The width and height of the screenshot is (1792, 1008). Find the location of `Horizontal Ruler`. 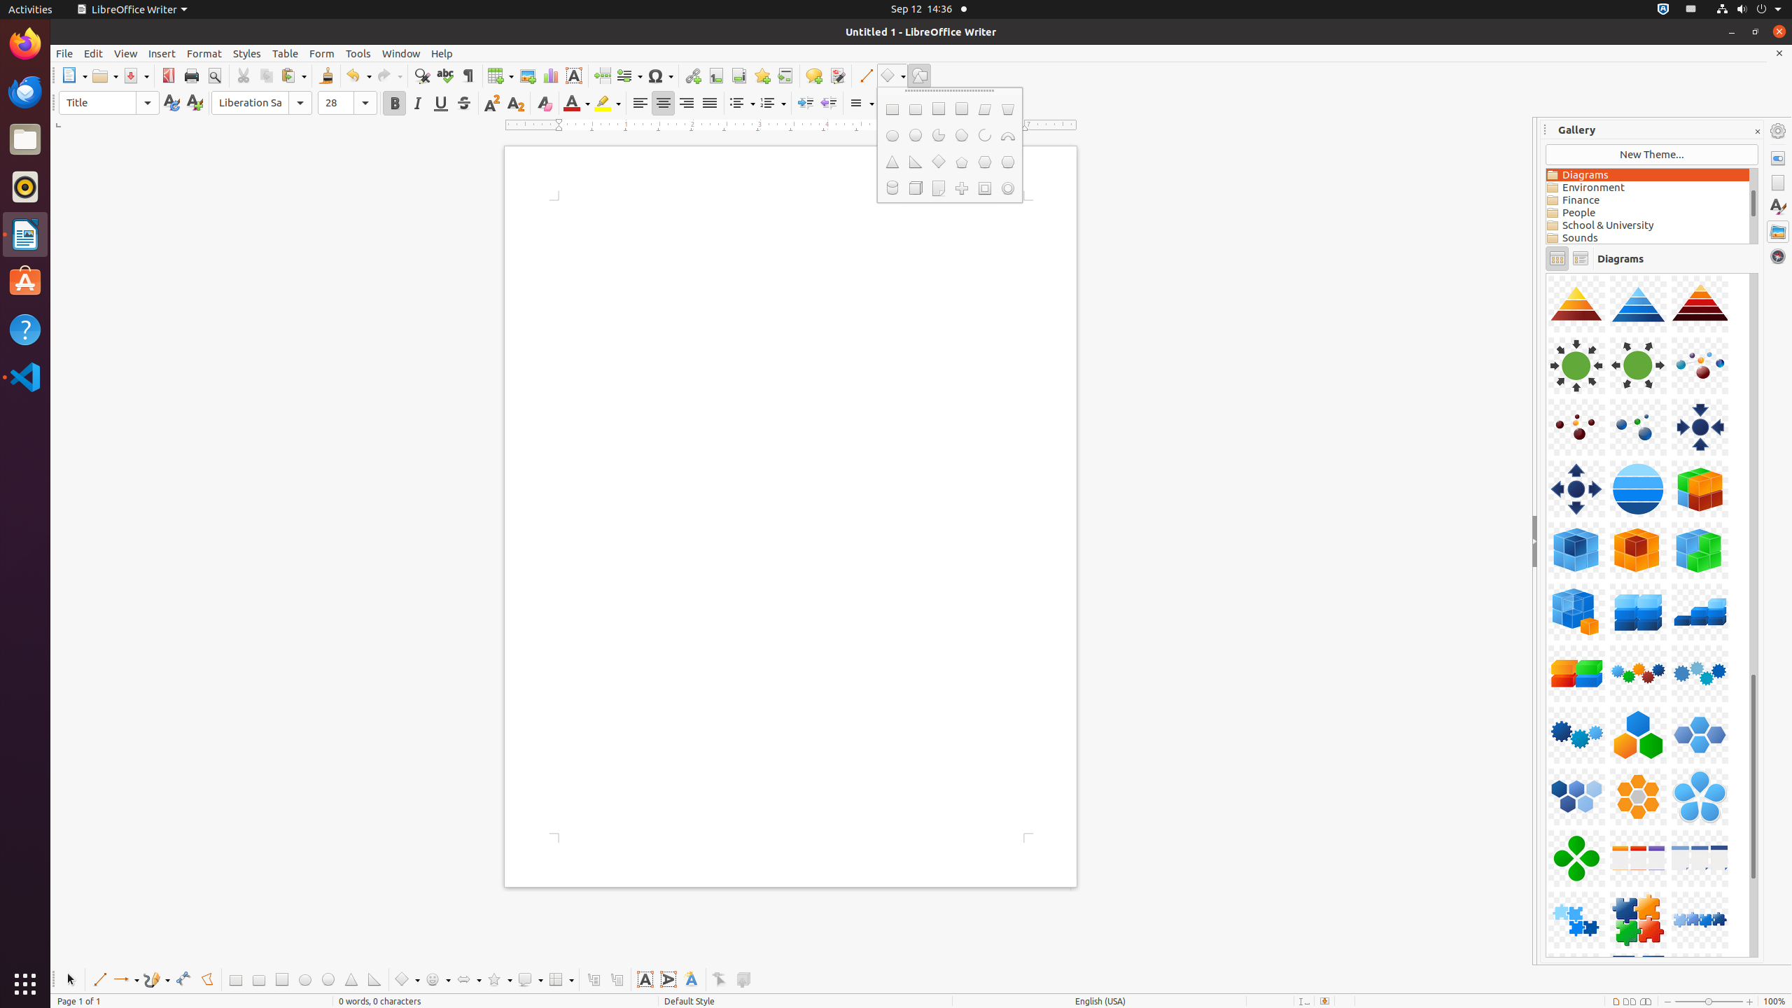

Horizontal Ruler is located at coordinates (791, 125).